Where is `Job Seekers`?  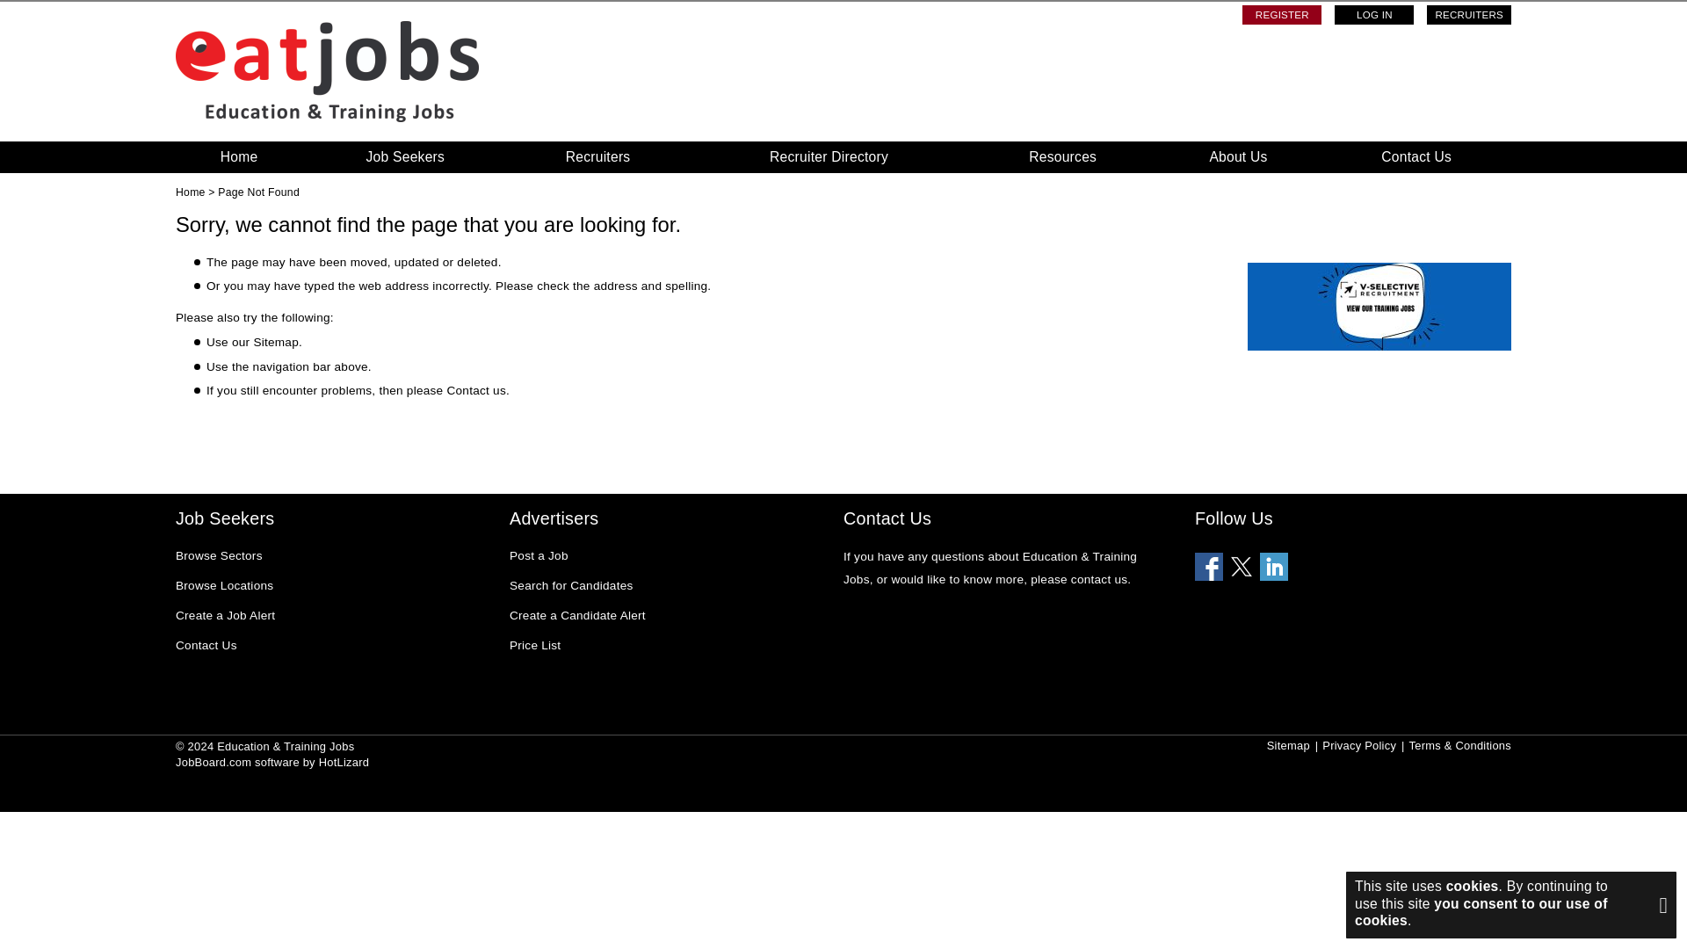 Job Seekers is located at coordinates (405, 156).